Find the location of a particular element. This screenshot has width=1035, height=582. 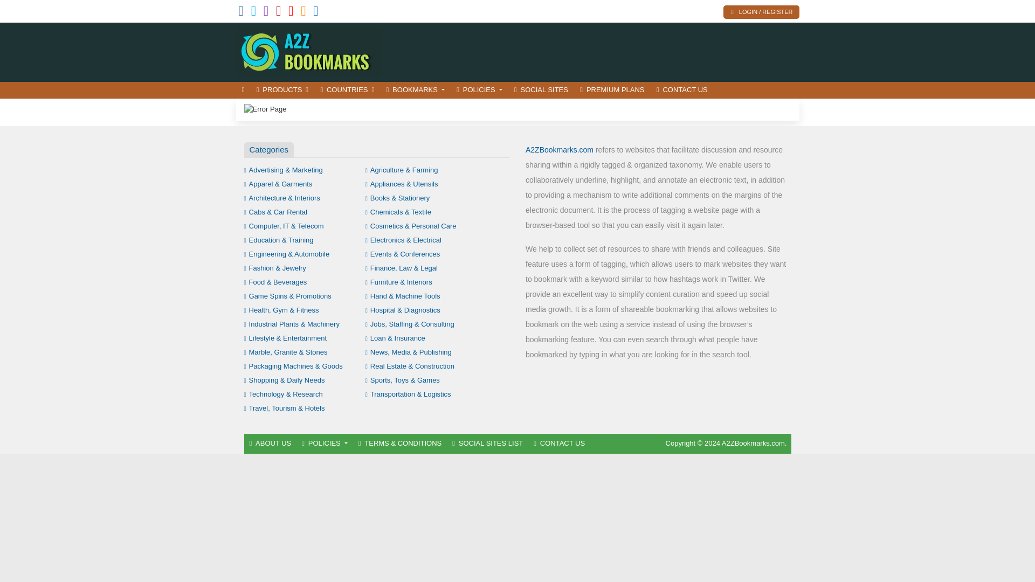

Linked In is located at coordinates (316, 13).